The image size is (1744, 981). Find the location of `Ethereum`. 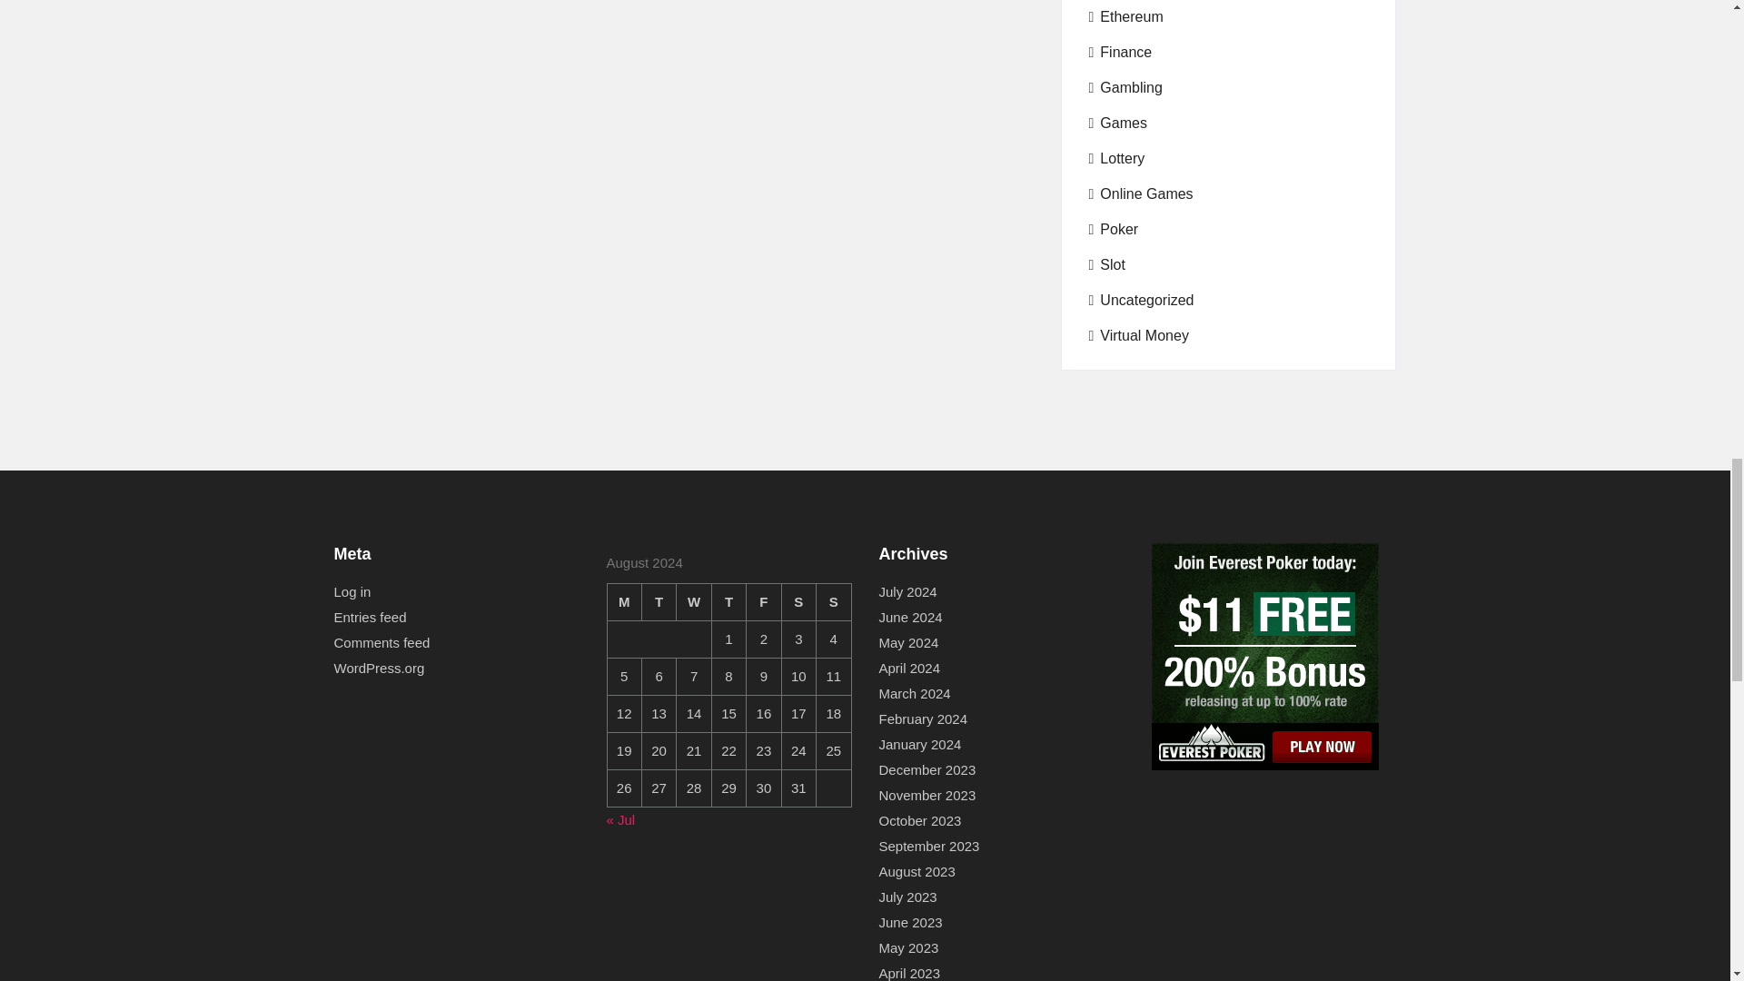

Ethereum is located at coordinates (1125, 16).